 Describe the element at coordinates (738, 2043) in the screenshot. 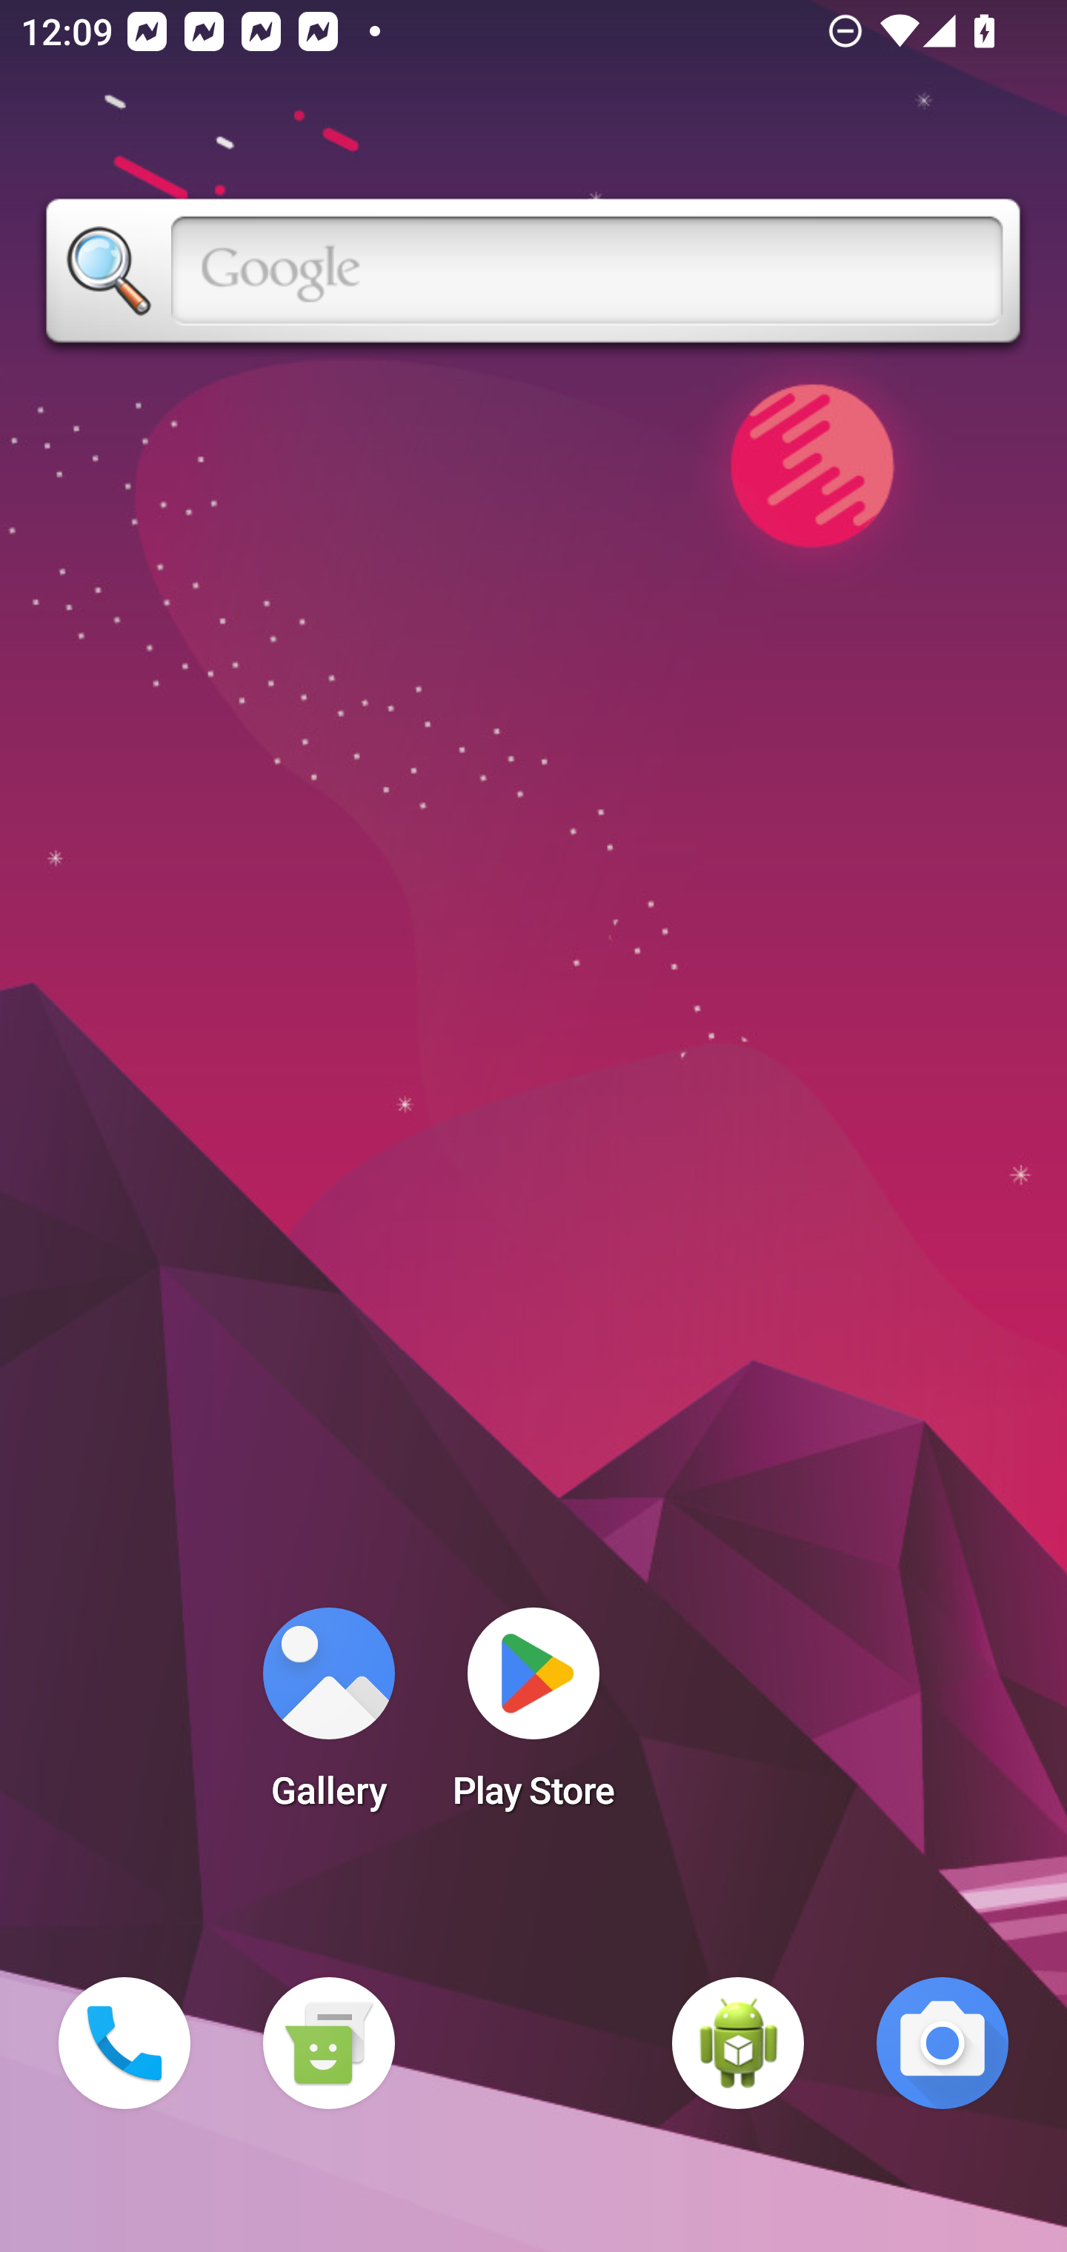

I see `WebView Browser Tester` at that location.